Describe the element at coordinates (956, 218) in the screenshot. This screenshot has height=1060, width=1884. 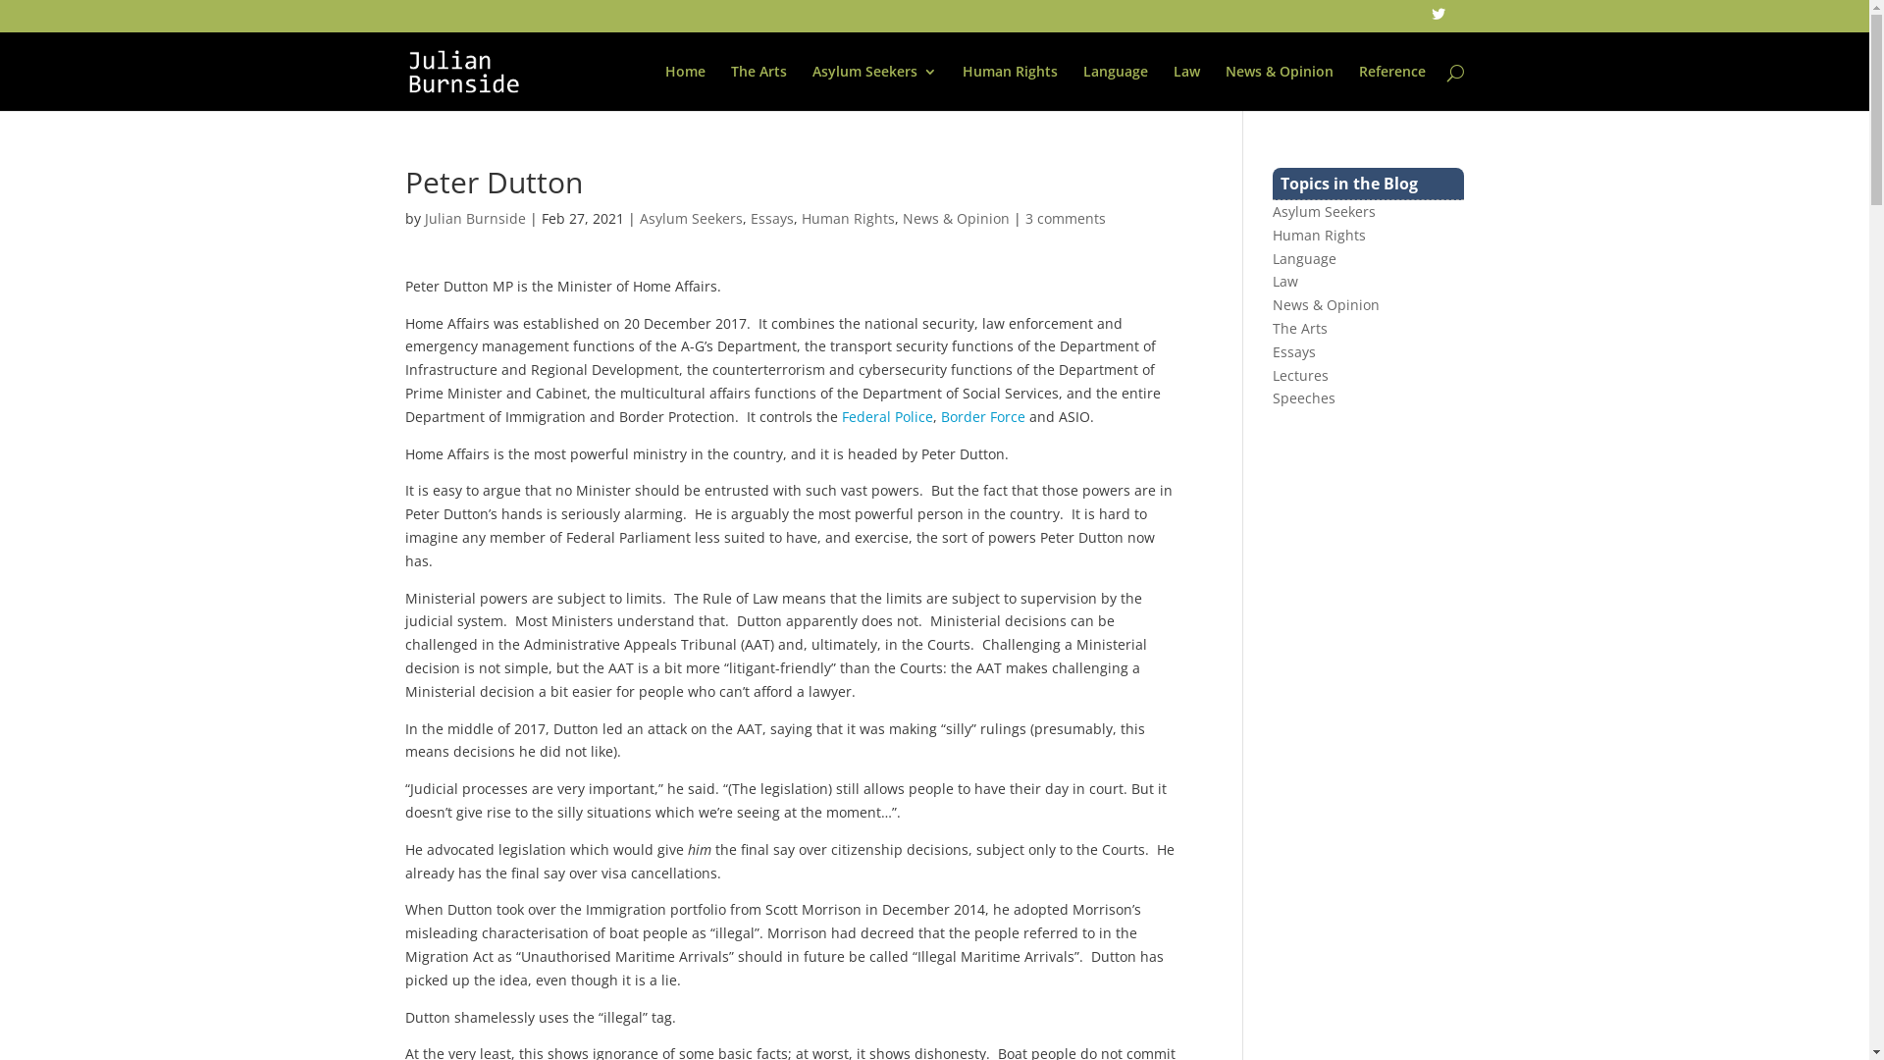
I see `News & Opinion` at that location.